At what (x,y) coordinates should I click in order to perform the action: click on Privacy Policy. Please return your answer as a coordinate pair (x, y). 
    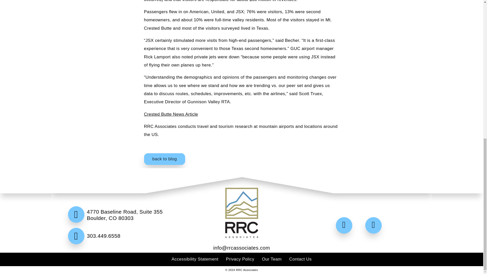
    Looking at the image, I should click on (240, 259).